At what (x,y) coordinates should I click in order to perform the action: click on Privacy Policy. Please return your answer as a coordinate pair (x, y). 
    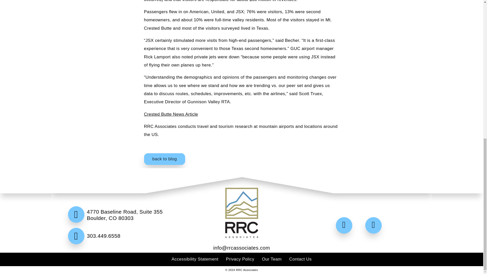
    Looking at the image, I should click on (240, 259).